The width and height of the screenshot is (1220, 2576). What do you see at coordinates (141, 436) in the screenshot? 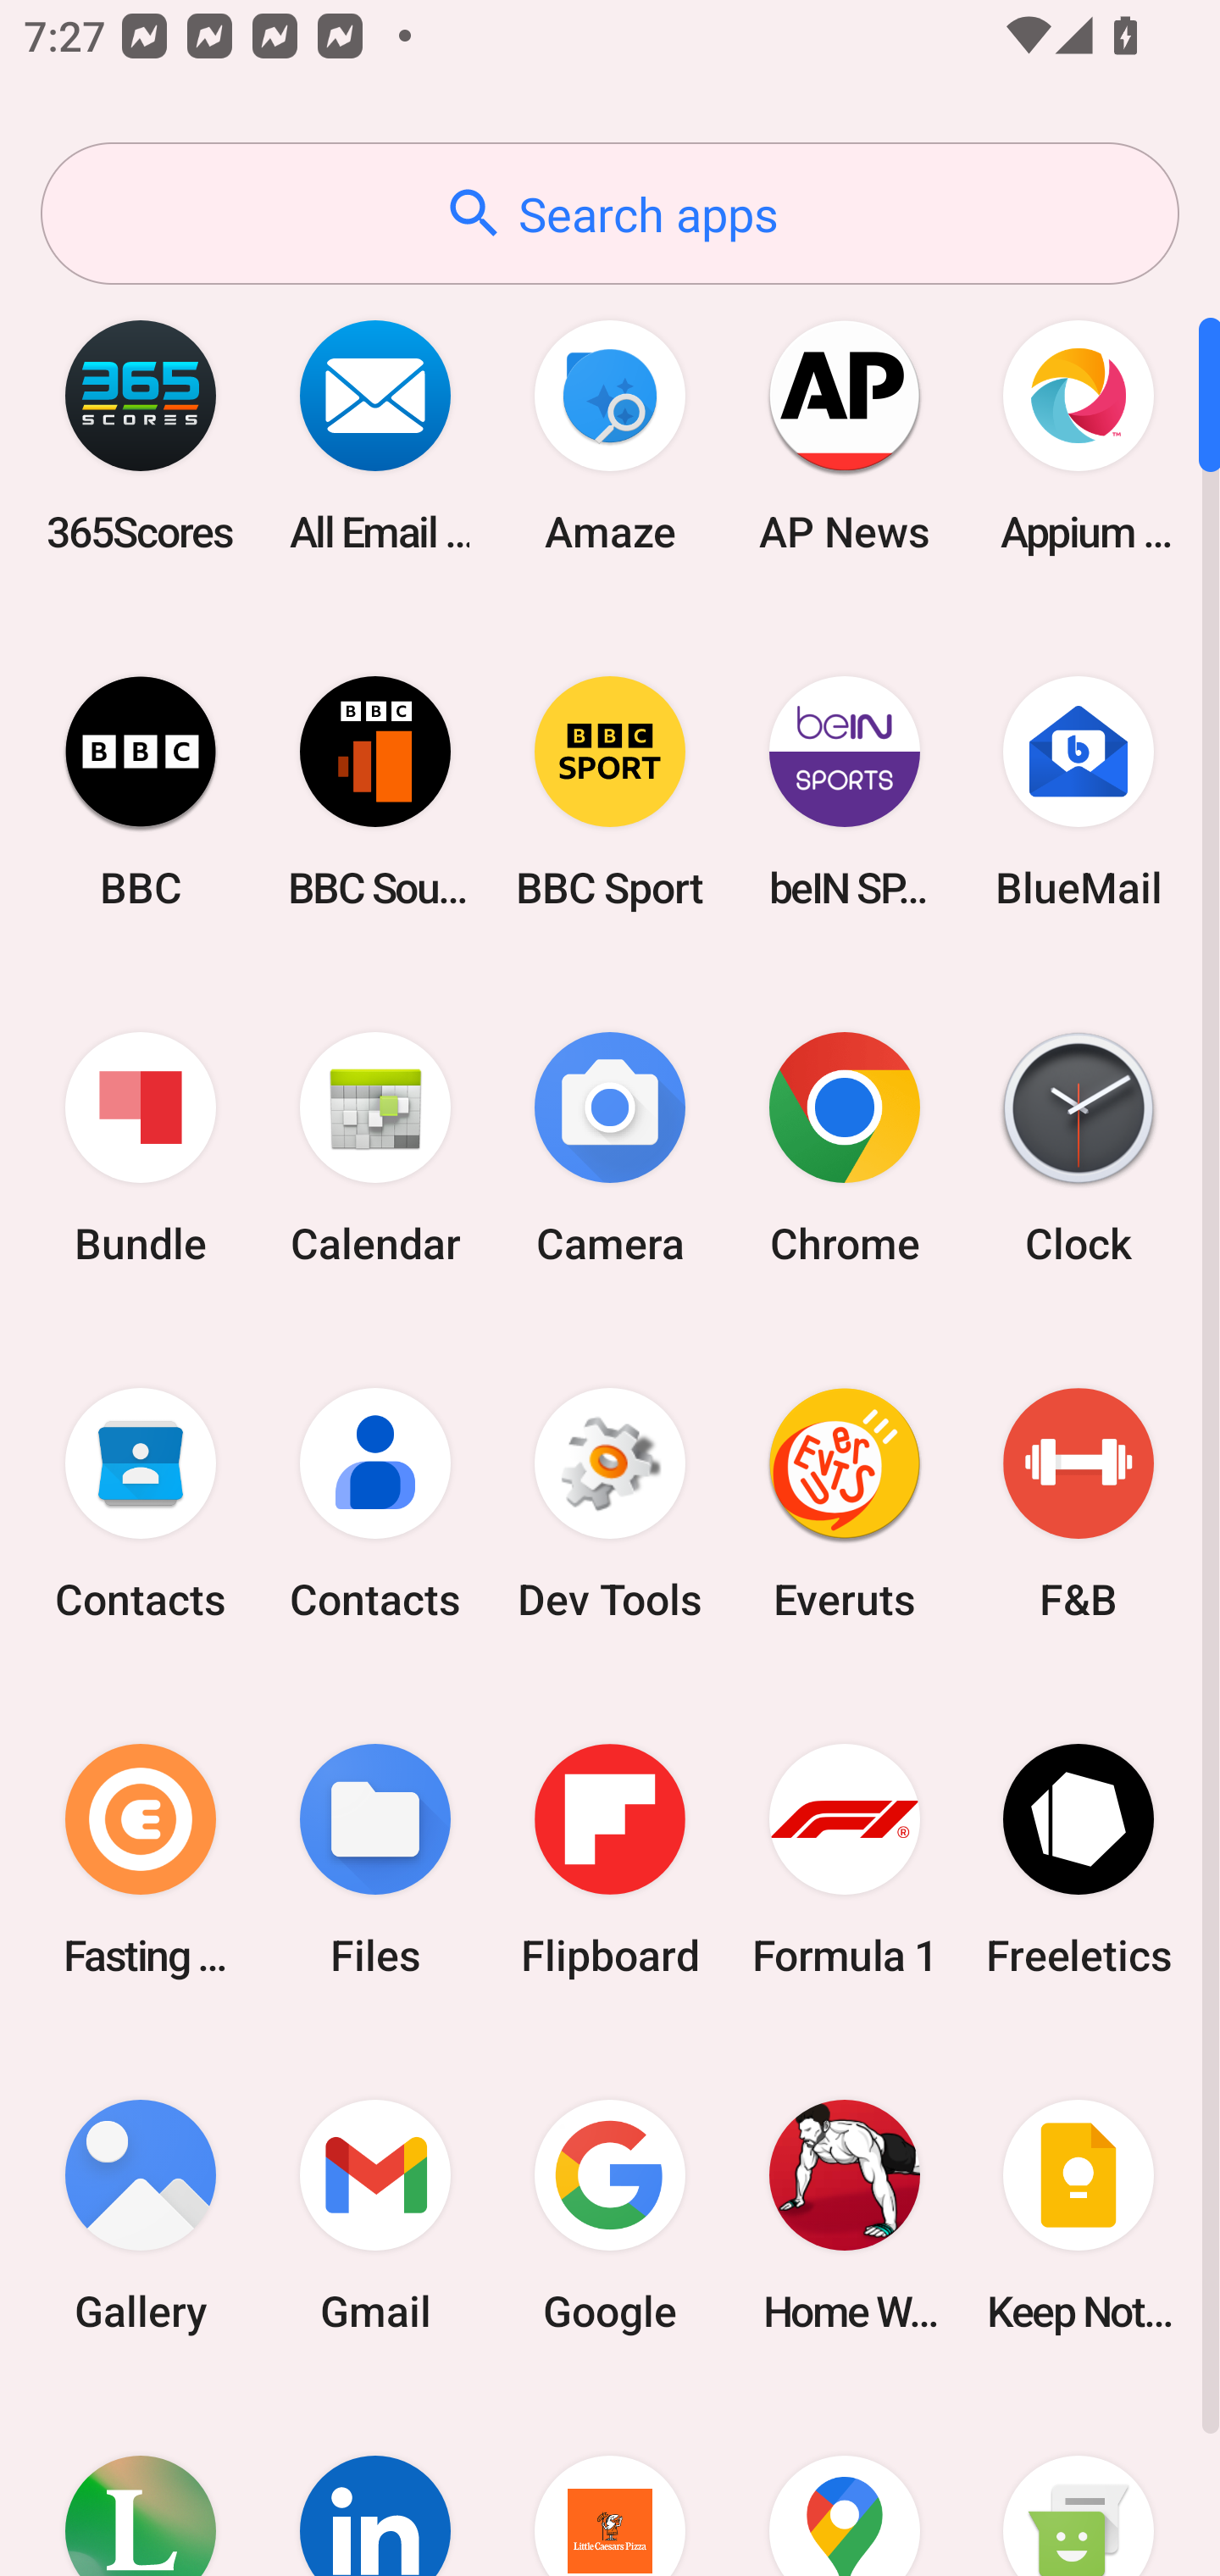
I see `365Scores` at bounding box center [141, 436].